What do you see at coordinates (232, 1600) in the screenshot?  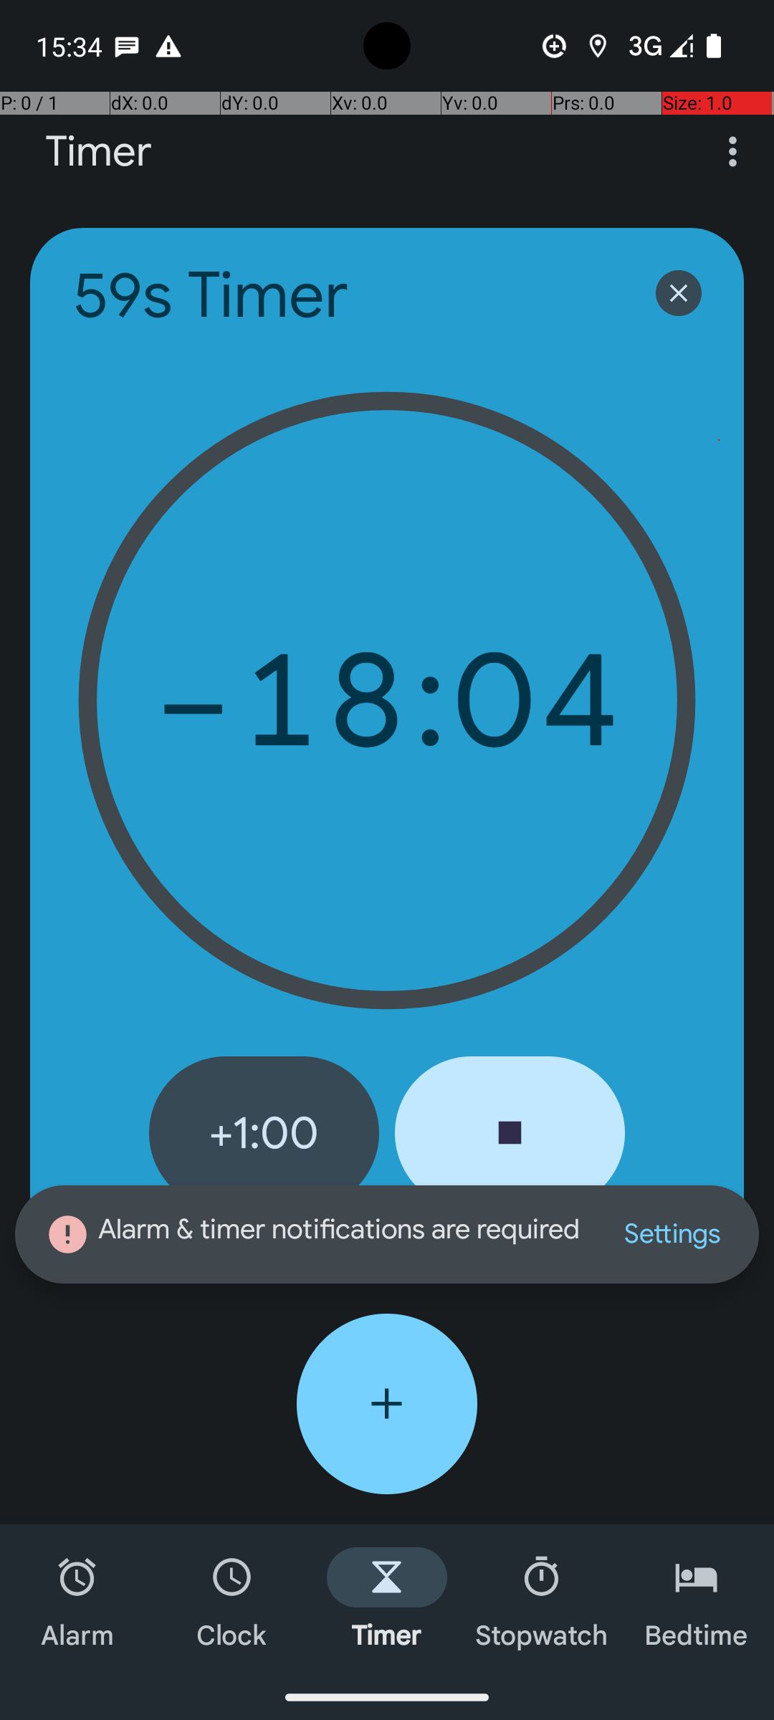 I see `Clock` at bounding box center [232, 1600].